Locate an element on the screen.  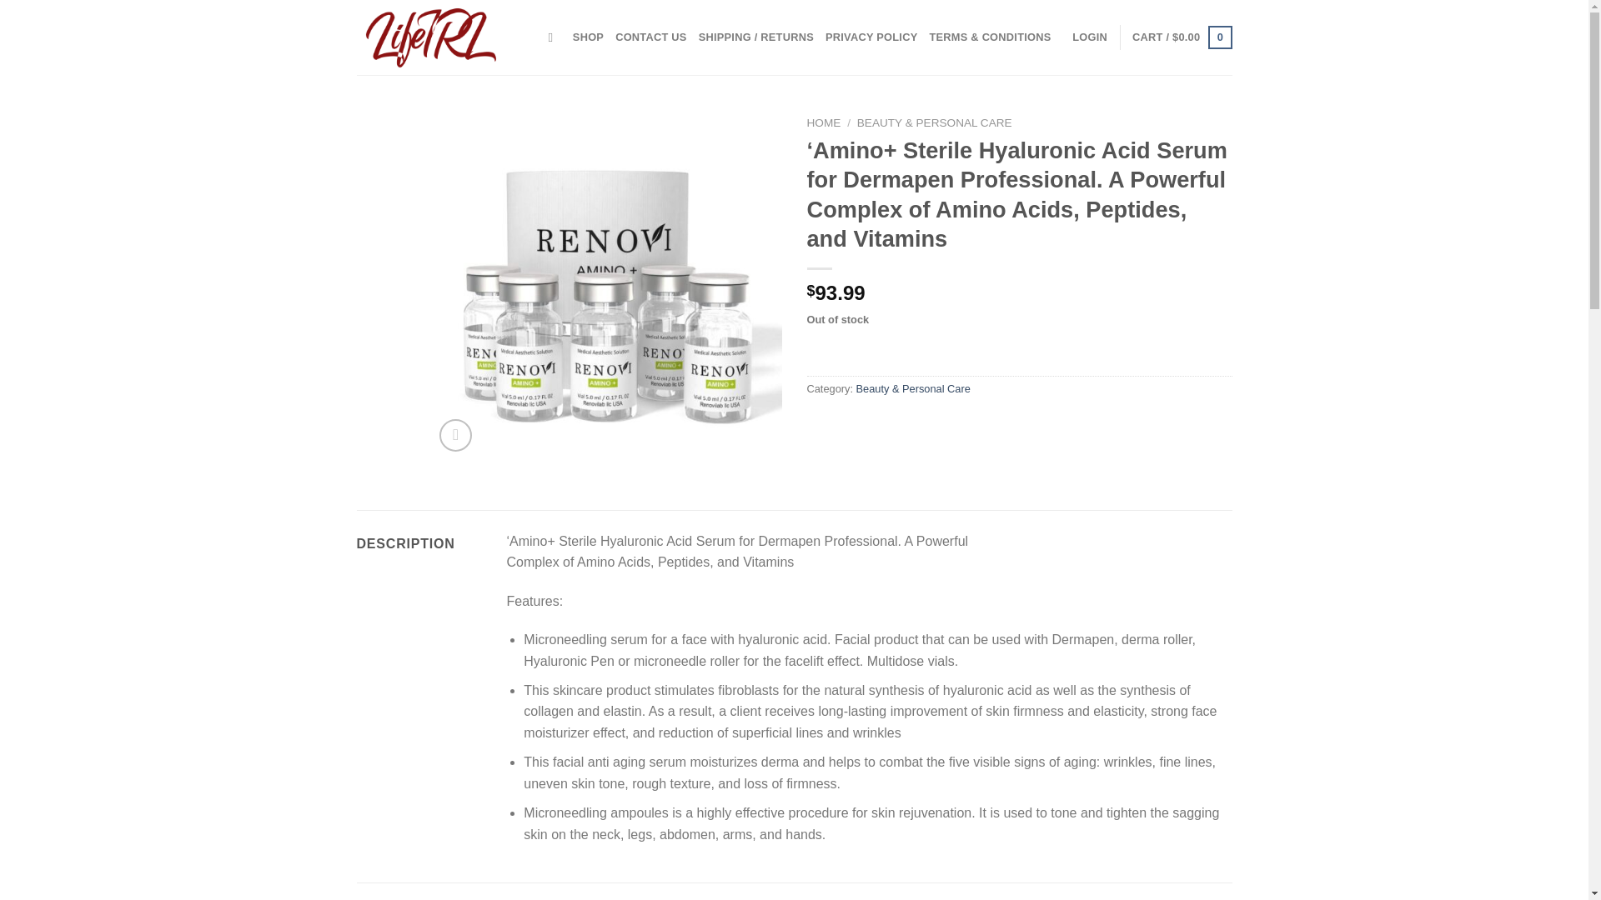
LOGIN is located at coordinates (1090, 37).